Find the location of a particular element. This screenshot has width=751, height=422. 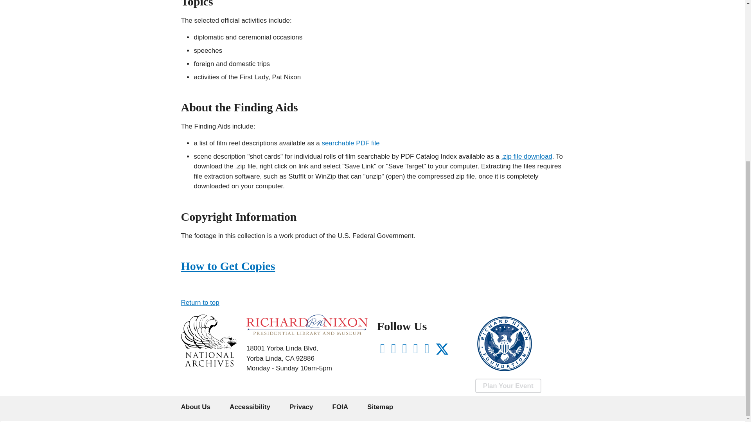

Richard Nixon Library and Museum Logo Color is located at coordinates (307, 324).